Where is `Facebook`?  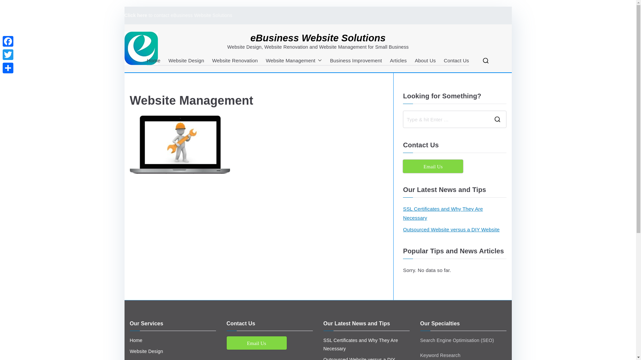
Facebook is located at coordinates (8, 41).